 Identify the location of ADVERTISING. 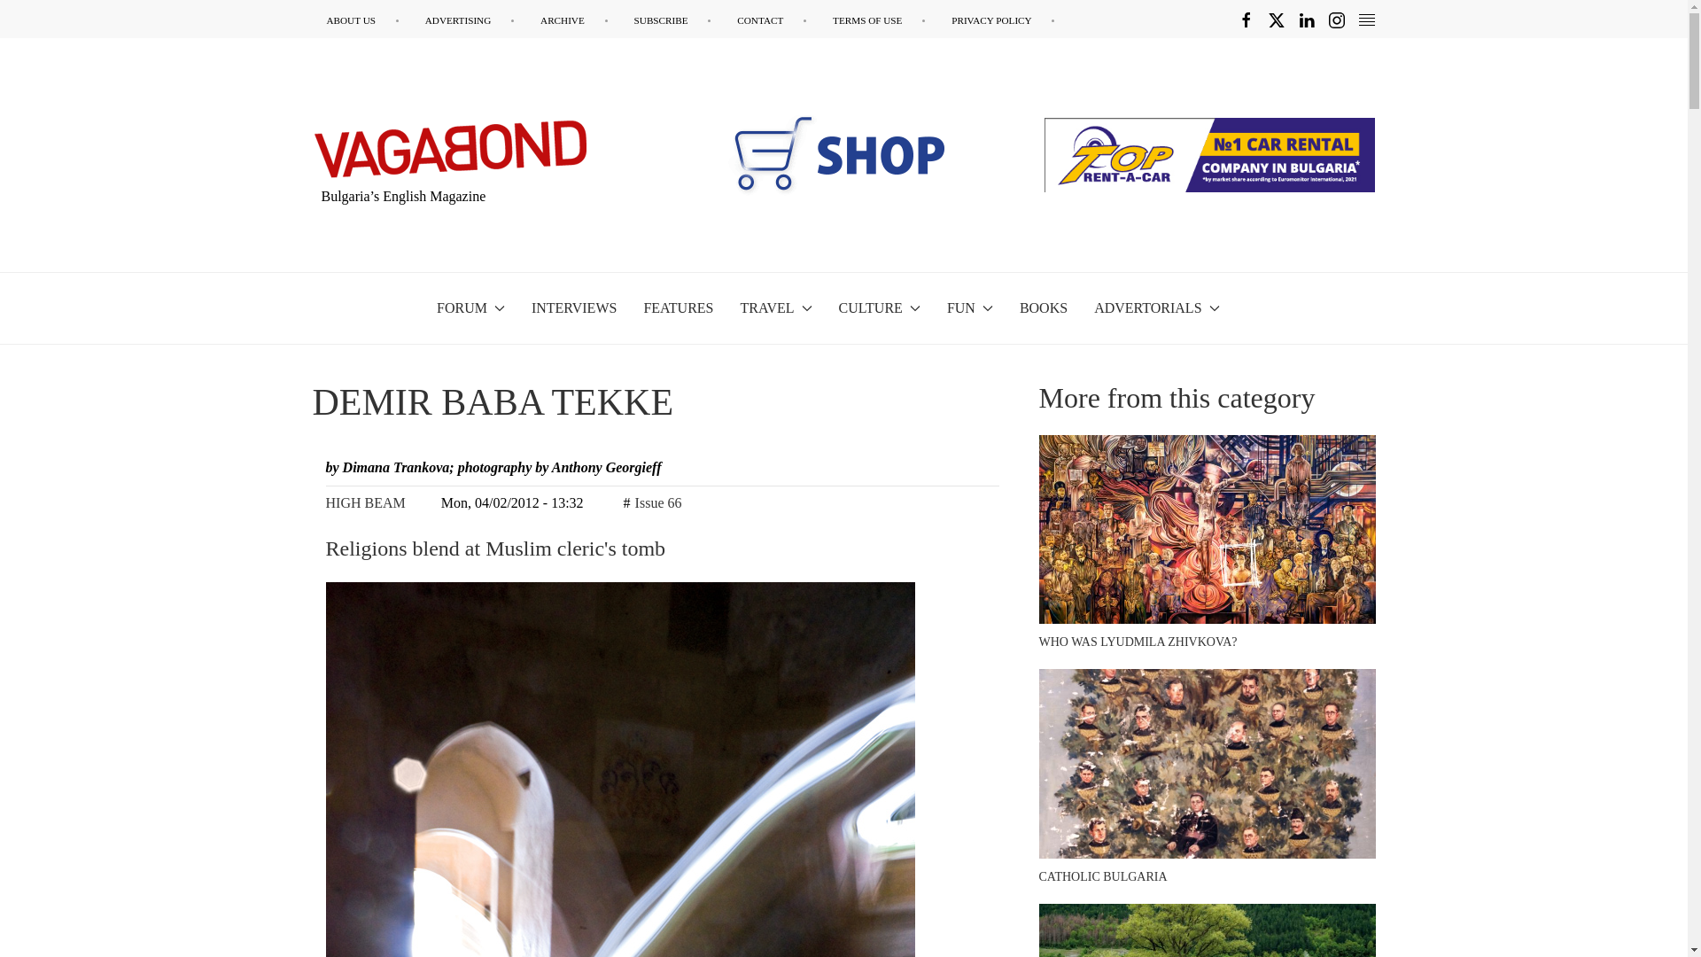
(470, 20).